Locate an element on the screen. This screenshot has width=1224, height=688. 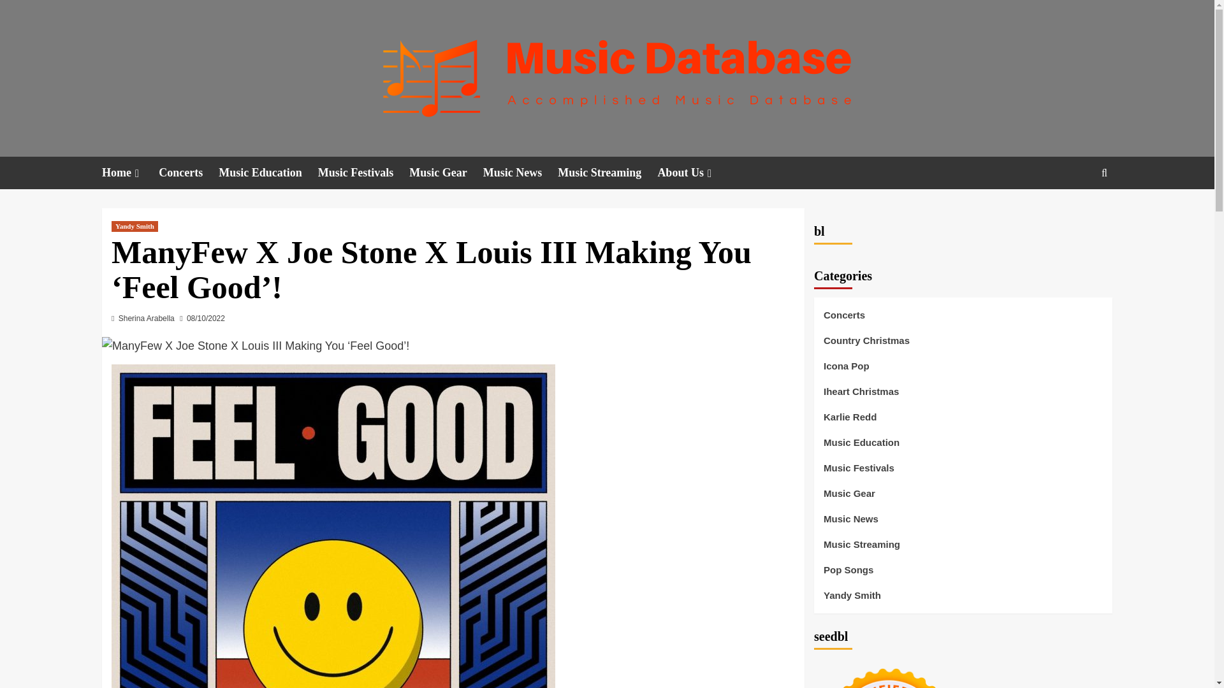
Music News is located at coordinates (520, 173).